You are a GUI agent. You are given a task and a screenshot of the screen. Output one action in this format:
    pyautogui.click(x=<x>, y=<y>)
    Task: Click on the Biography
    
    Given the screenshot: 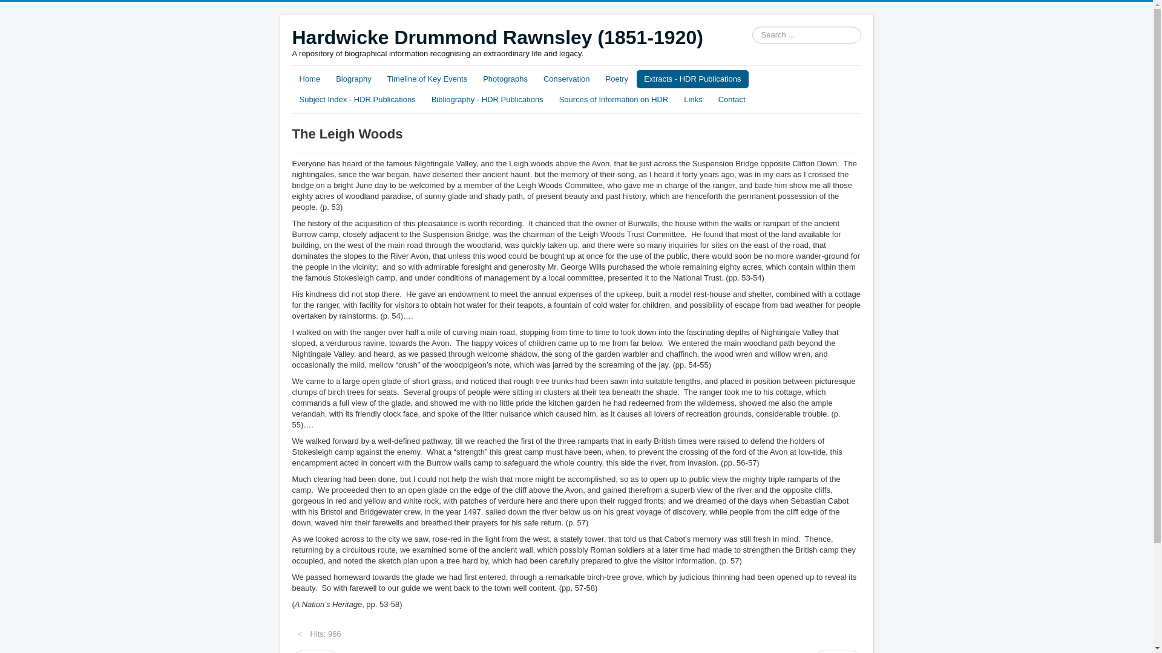 What is the action you would take?
    pyautogui.click(x=353, y=79)
    